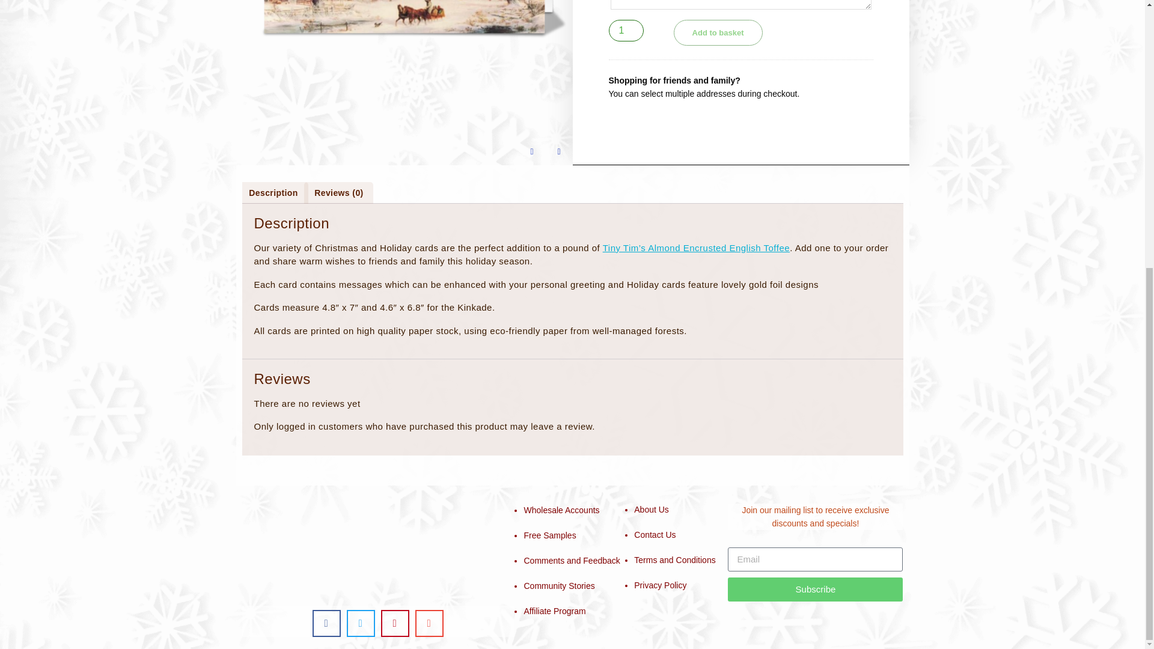  Describe the element at coordinates (660, 585) in the screenshot. I see `Privacy Policy` at that location.